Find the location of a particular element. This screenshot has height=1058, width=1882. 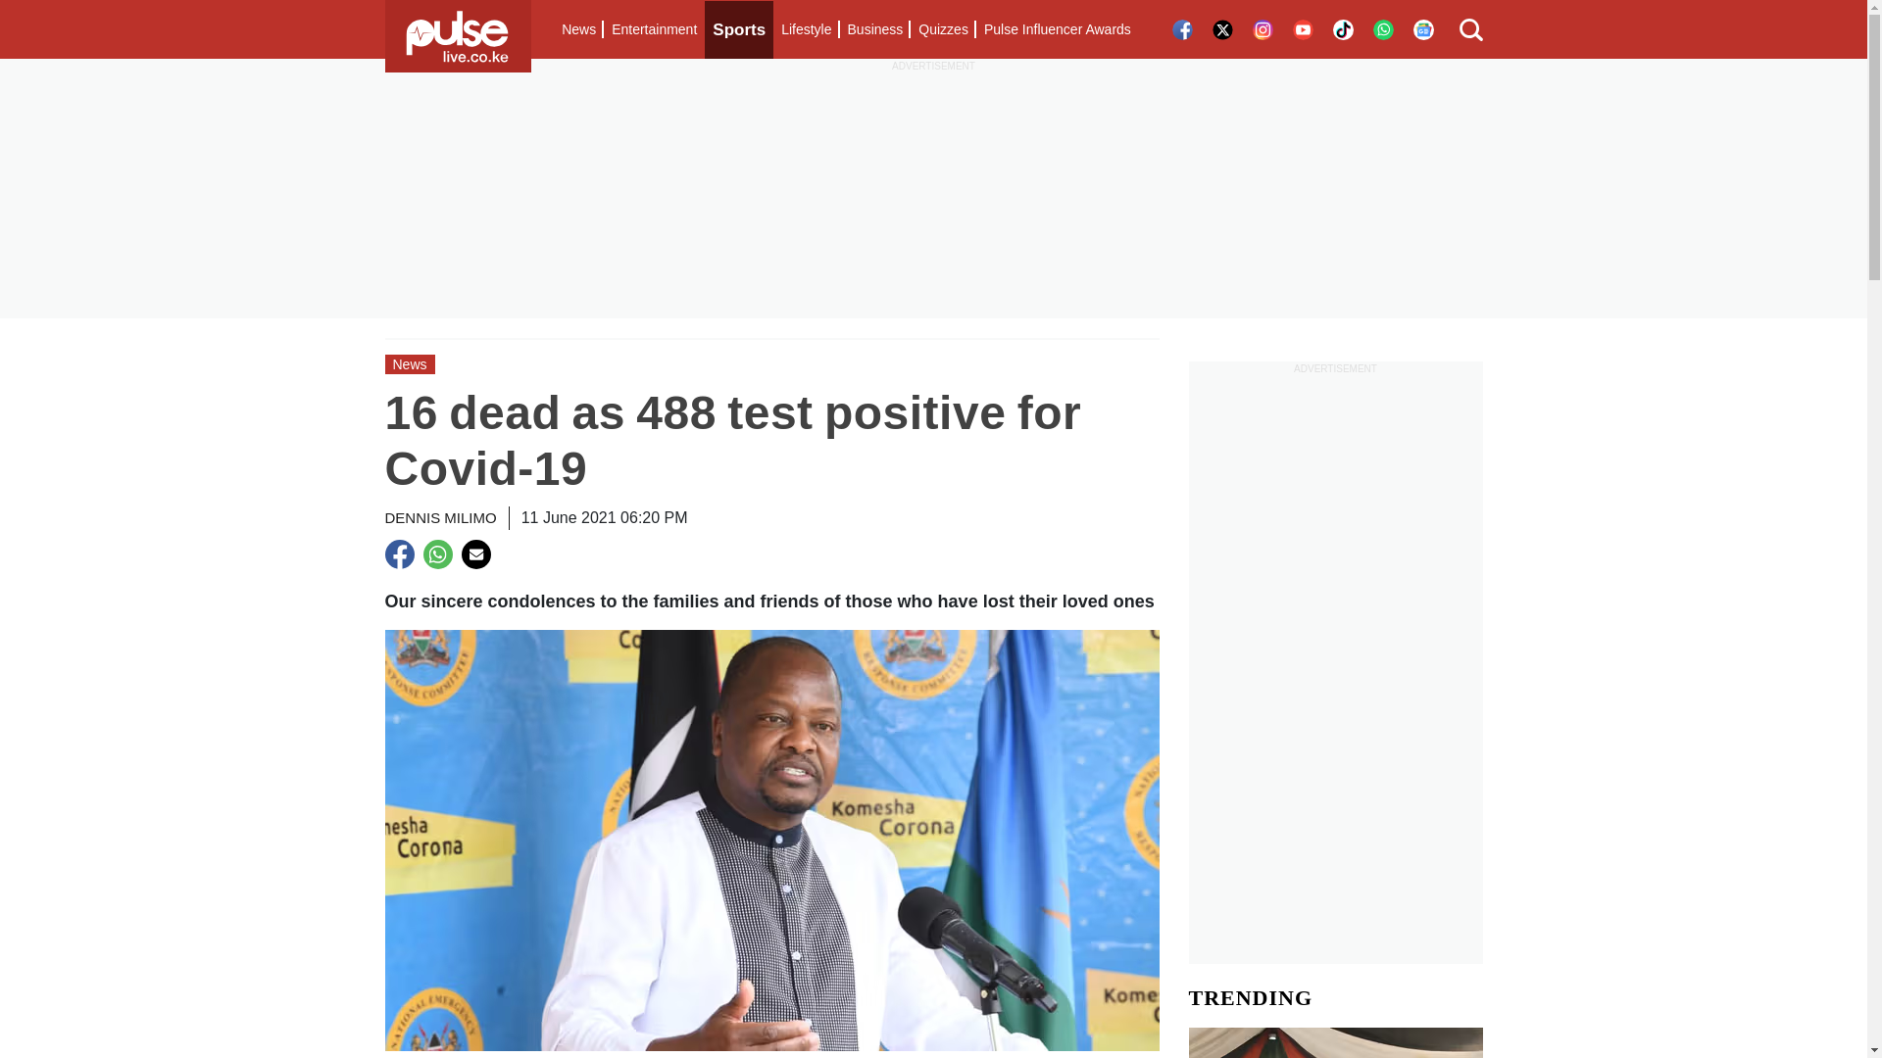

Lifestyle is located at coordinates (806, 29).